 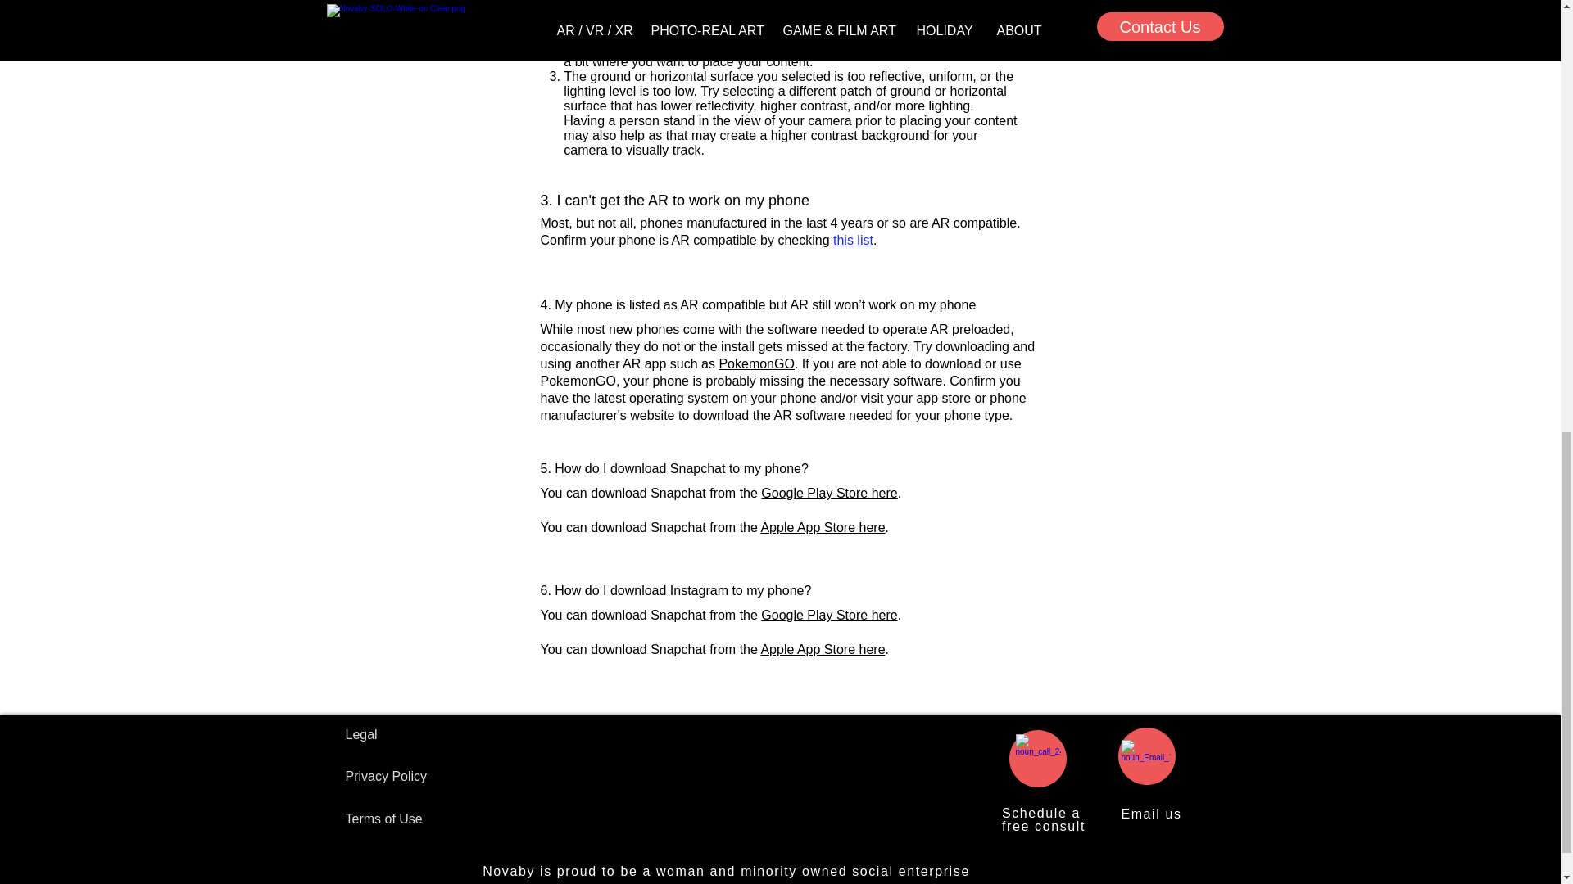 I want to click on Legal, so click(x=1044, y=819).